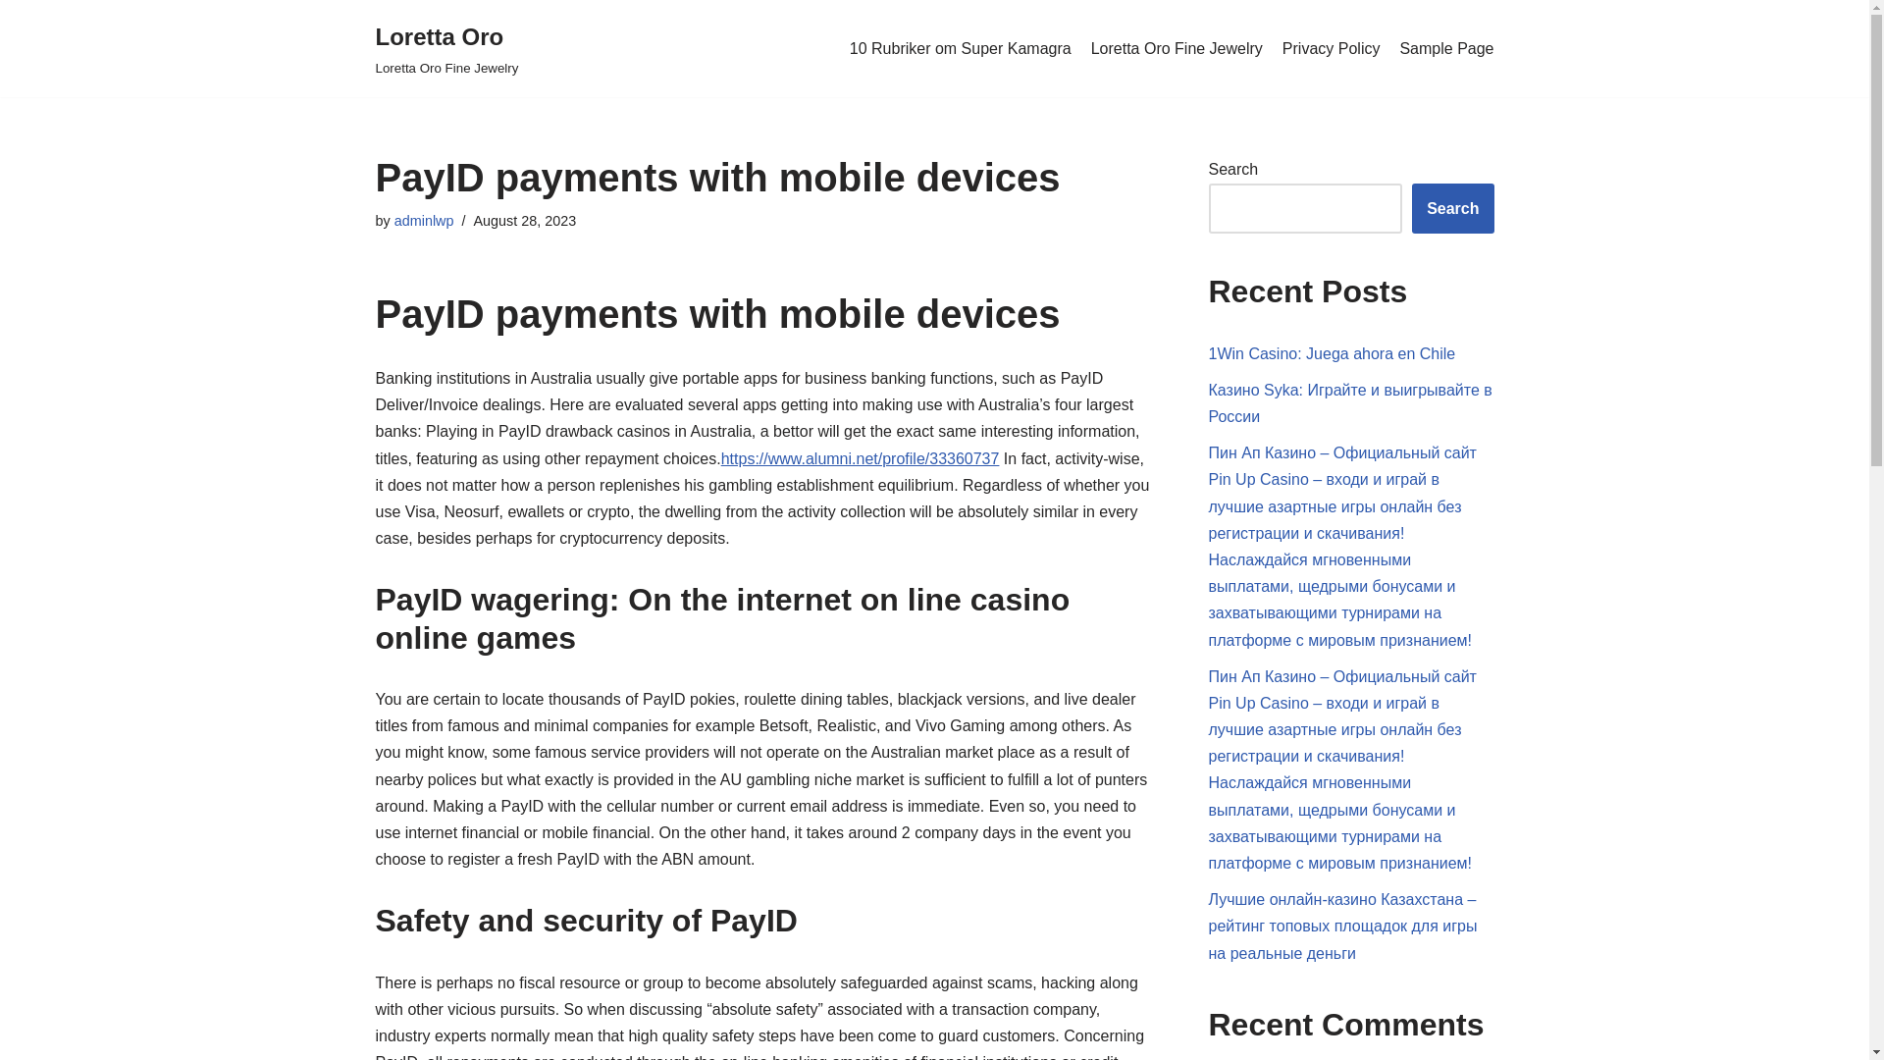  I want to click on Search, so click(1333, 353).